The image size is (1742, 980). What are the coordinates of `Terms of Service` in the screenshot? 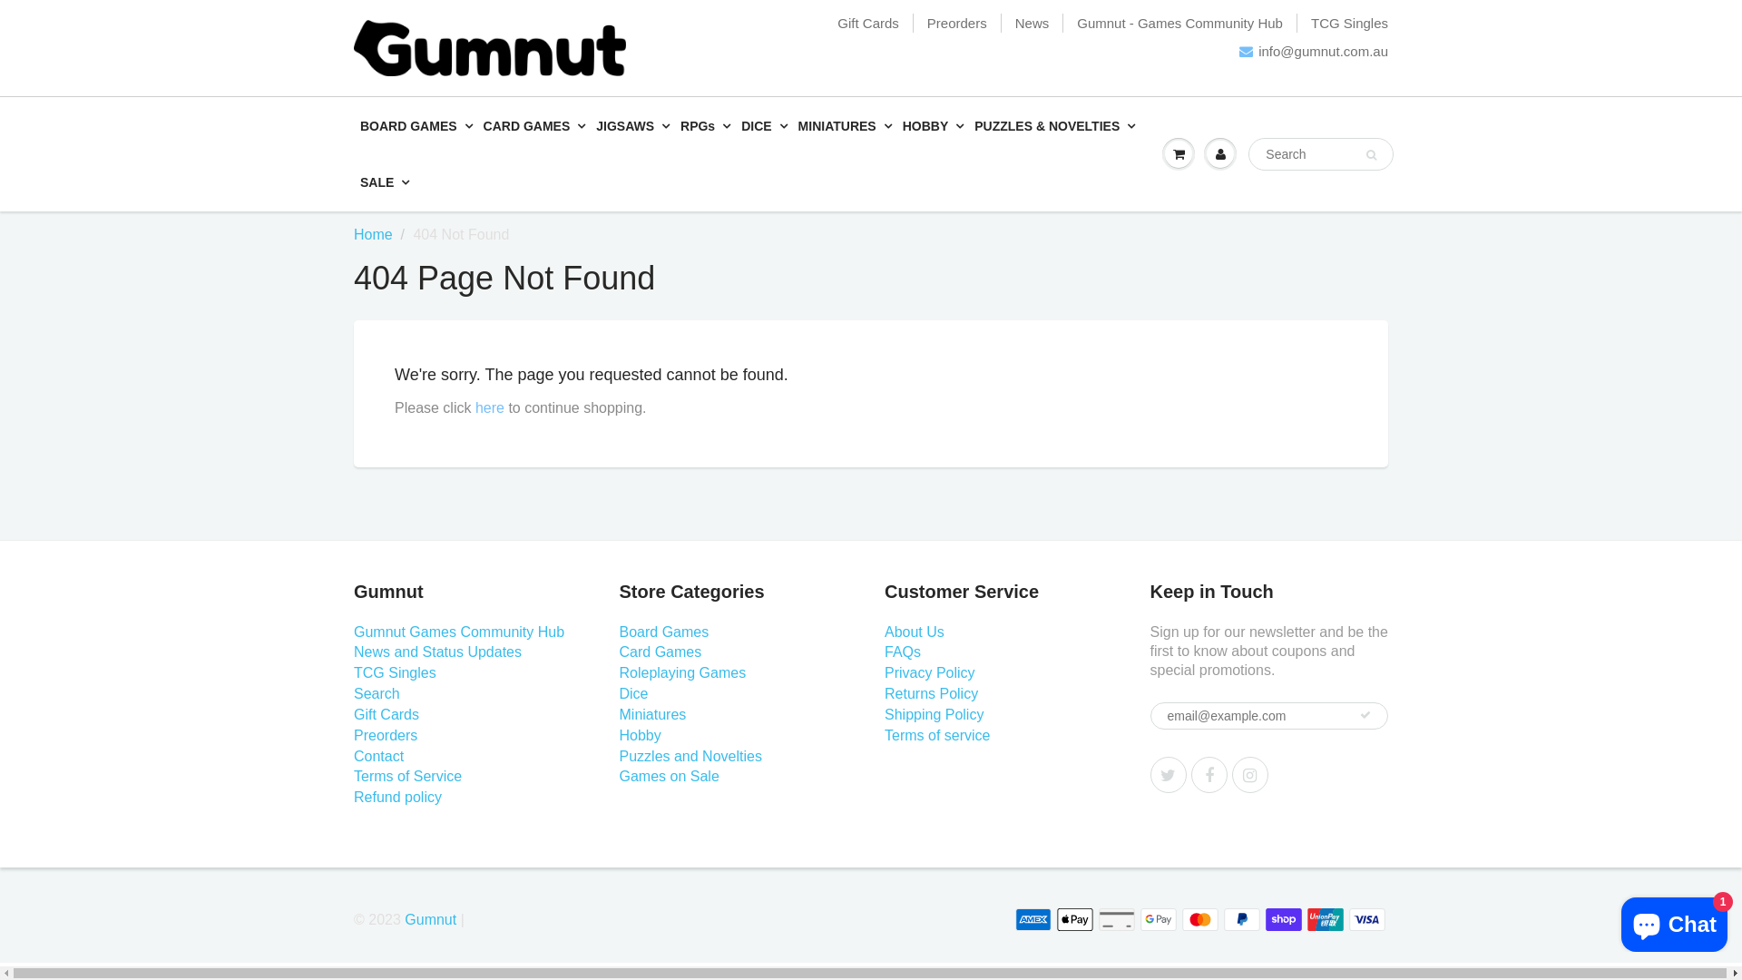 It's located at (407, 777).